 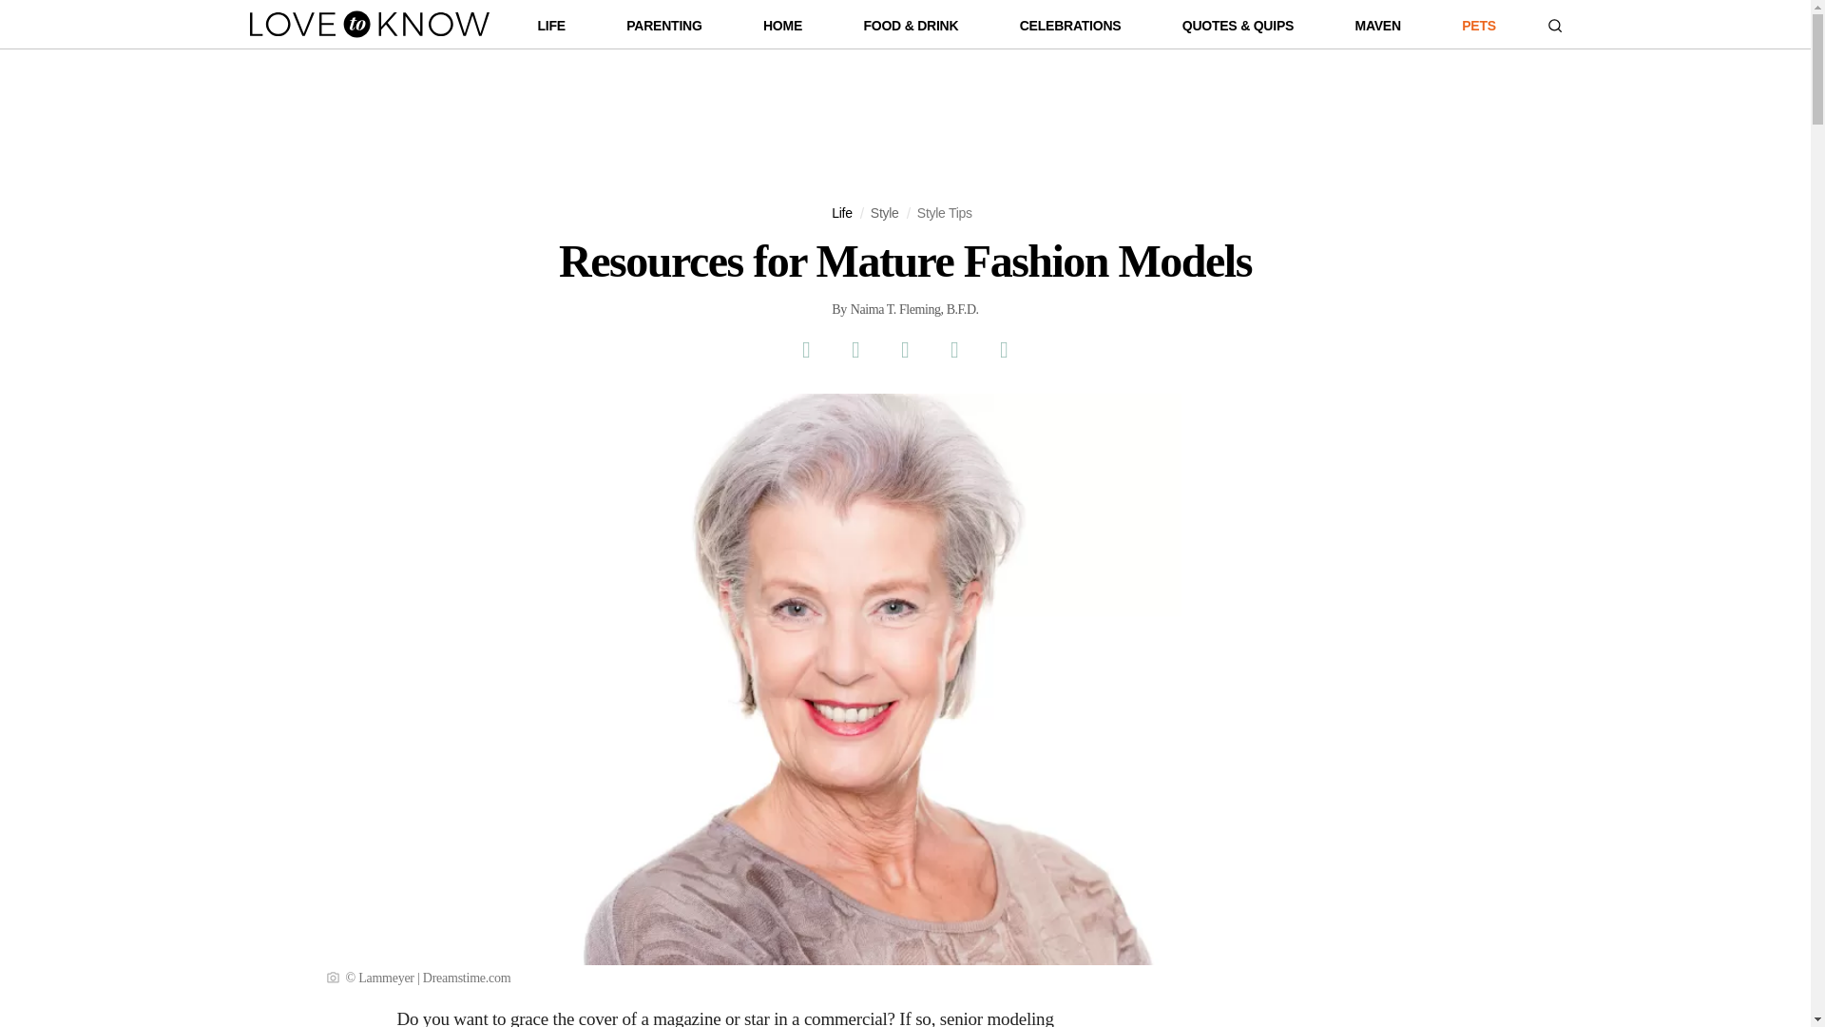 What do you see at coordinates (805, 350) in the screenshot?
I see `Share on Facebook` at bounding box center [805, 350].